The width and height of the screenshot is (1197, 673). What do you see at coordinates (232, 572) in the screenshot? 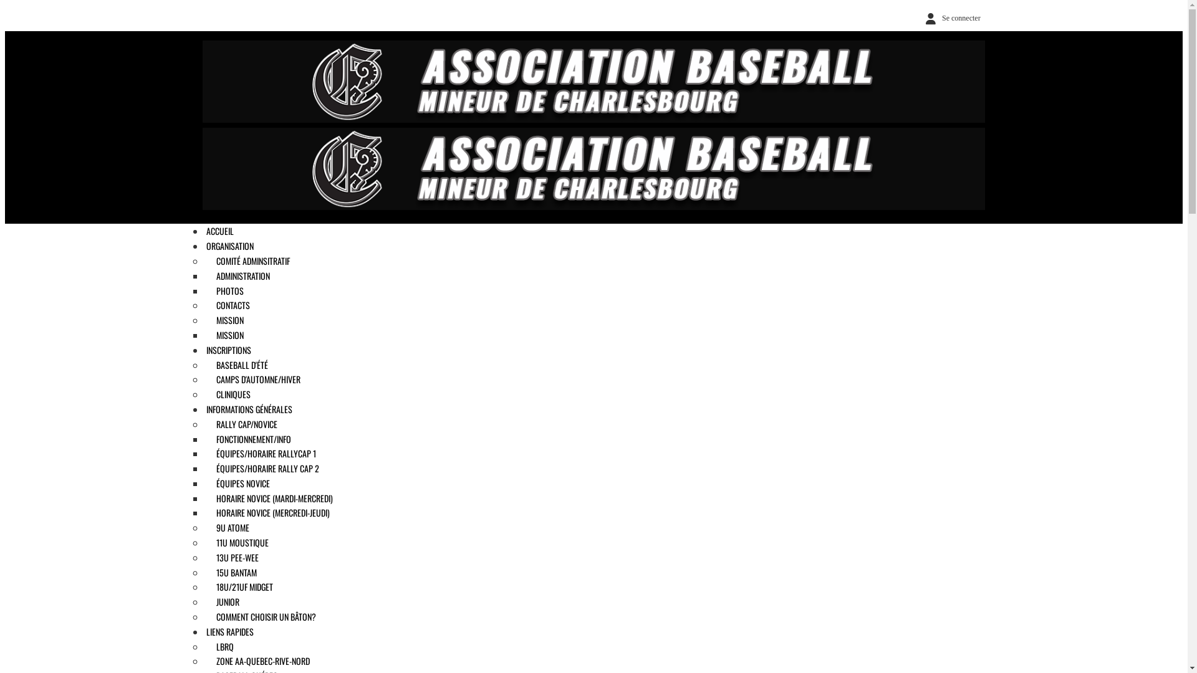
I see `15U BANTAM` at bounding box center [232, 572].